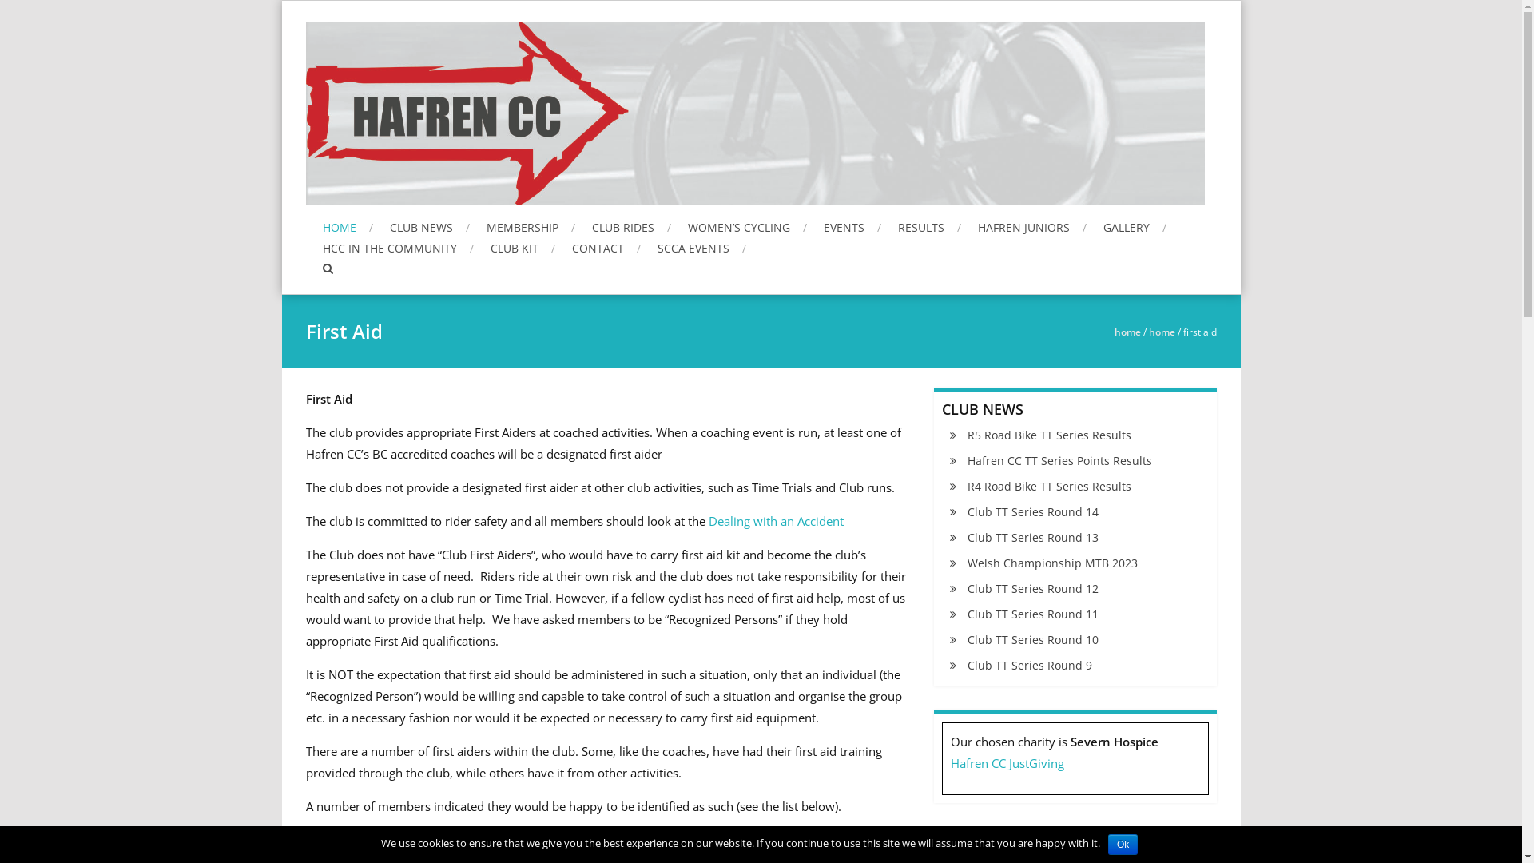 The width and height of the screenshot is (1534, 863). What do you see at coordinates (1051, 460) in the screenshot?
I see `Hafren CC TT Series Points Results` at bounding box center [1051, 460].